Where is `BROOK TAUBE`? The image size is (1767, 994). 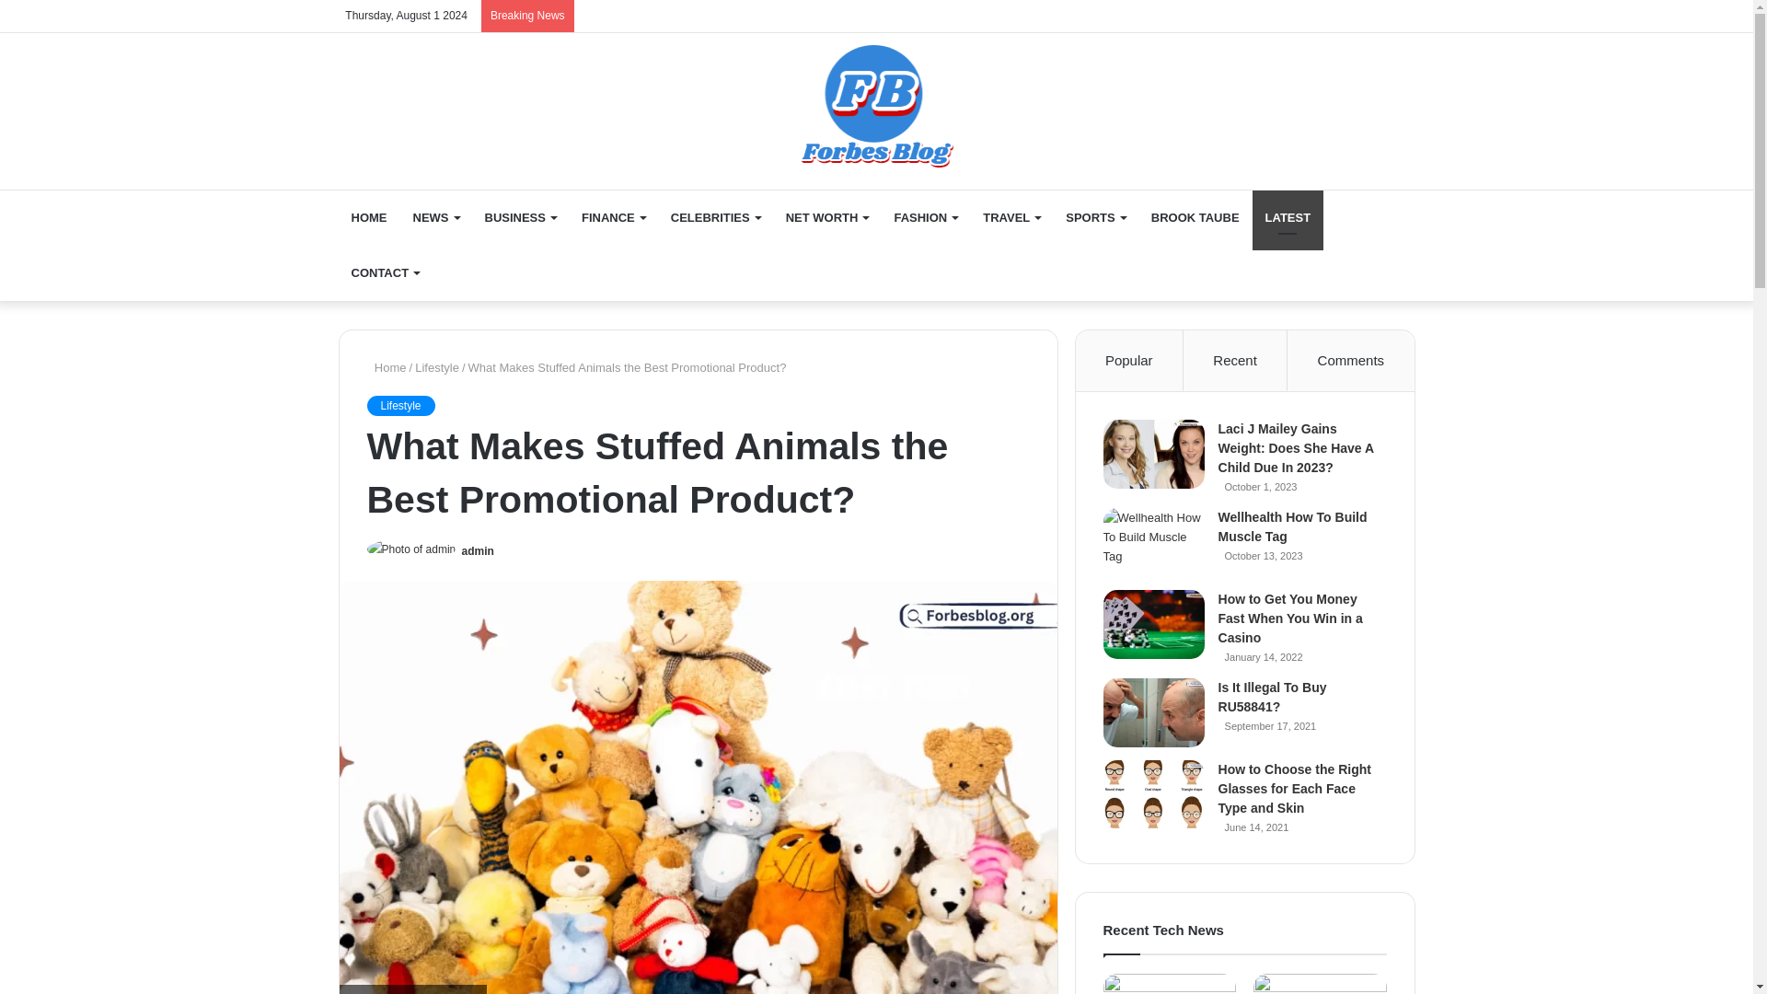
BROOK TAUBE is located at coordinates (1195, 217).